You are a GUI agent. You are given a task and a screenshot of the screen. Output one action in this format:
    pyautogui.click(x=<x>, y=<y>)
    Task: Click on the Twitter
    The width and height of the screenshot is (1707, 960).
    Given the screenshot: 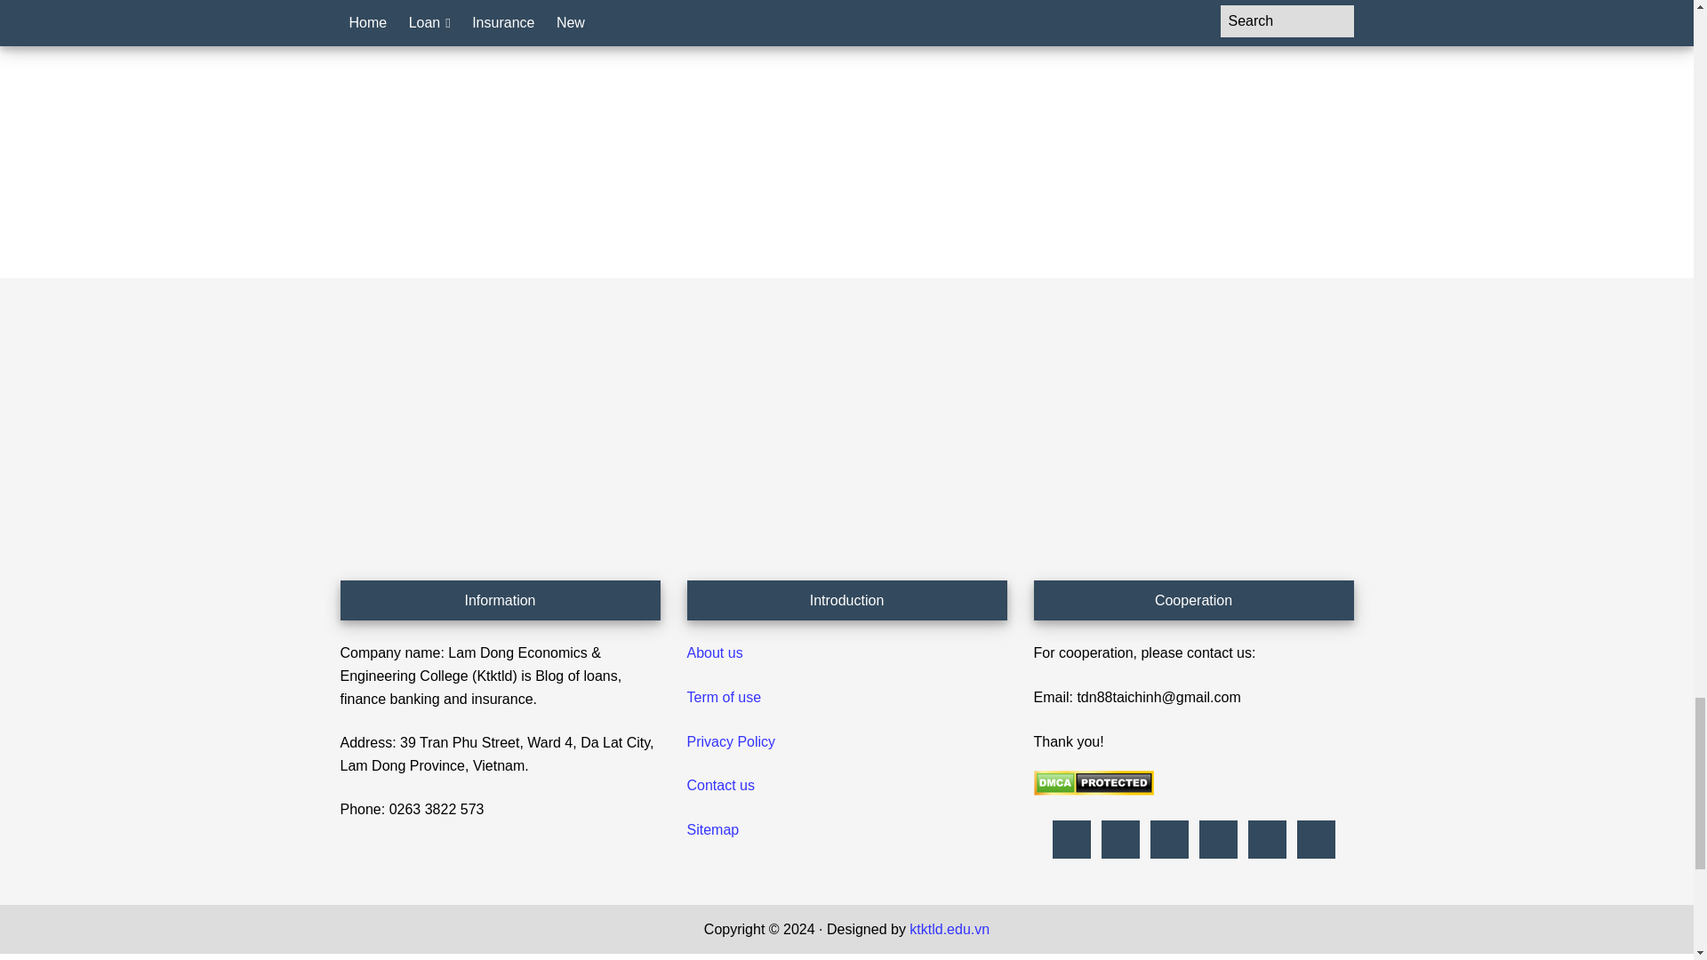 What is the action you would take?
    pyautogui.click(x=1266, y=839)
    